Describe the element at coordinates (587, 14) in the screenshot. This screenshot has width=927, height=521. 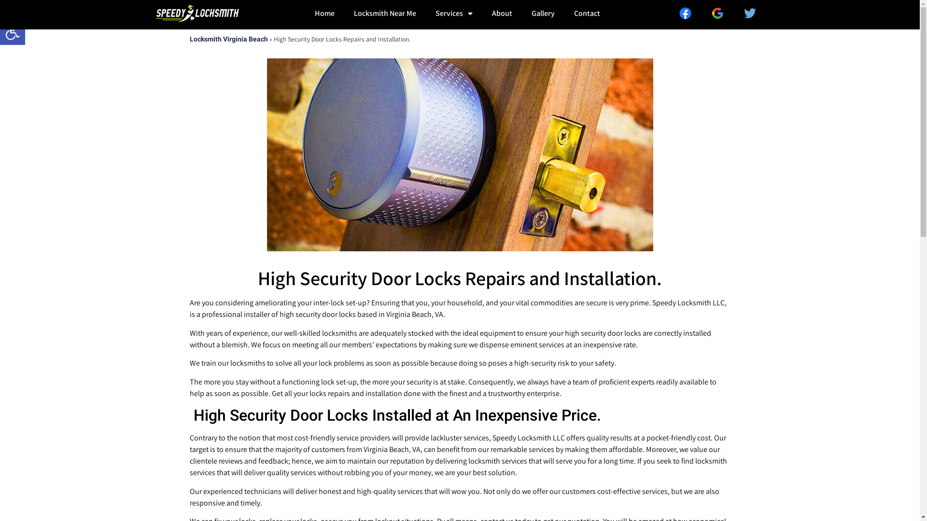
I see `Contact` at that location.